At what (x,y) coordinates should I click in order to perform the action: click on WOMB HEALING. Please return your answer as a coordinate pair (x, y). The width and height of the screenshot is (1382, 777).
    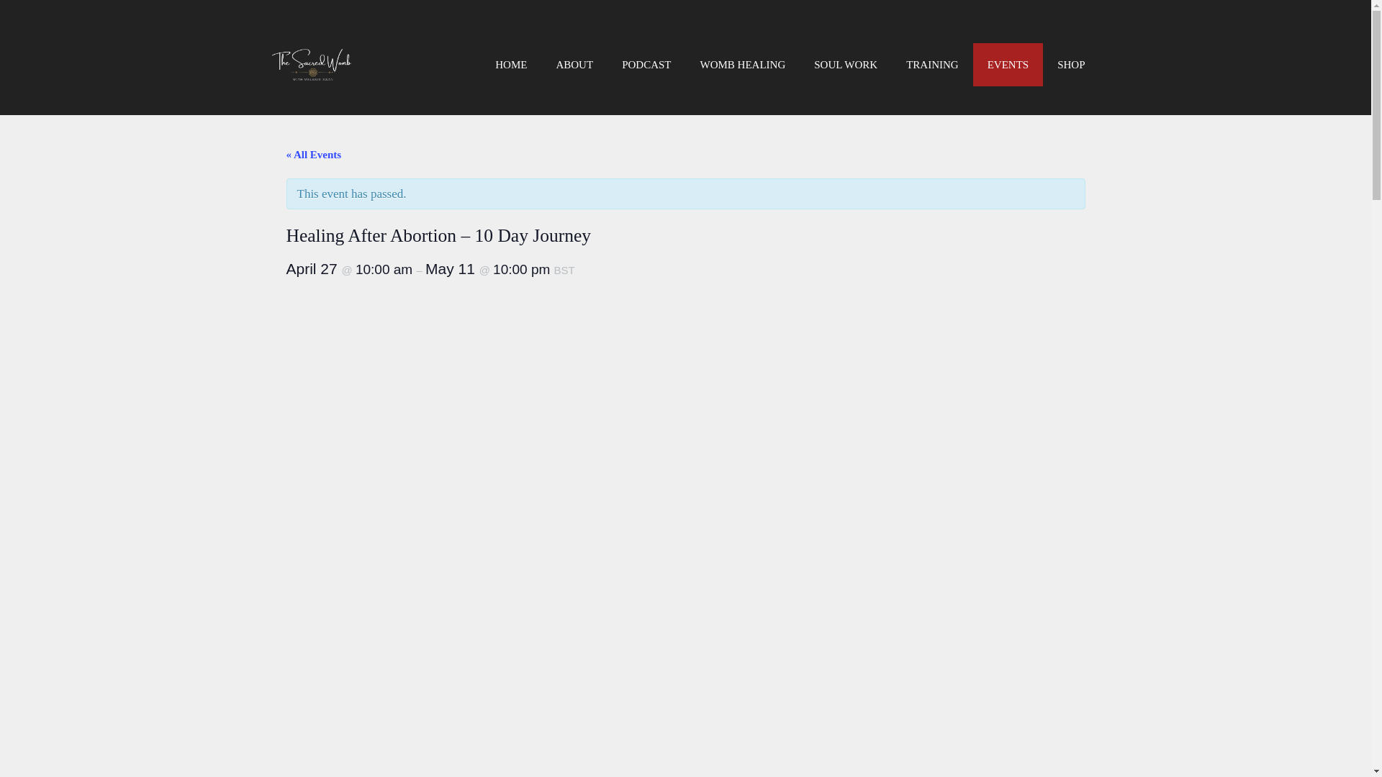
    Looking at the image, I should click on (743, 65).